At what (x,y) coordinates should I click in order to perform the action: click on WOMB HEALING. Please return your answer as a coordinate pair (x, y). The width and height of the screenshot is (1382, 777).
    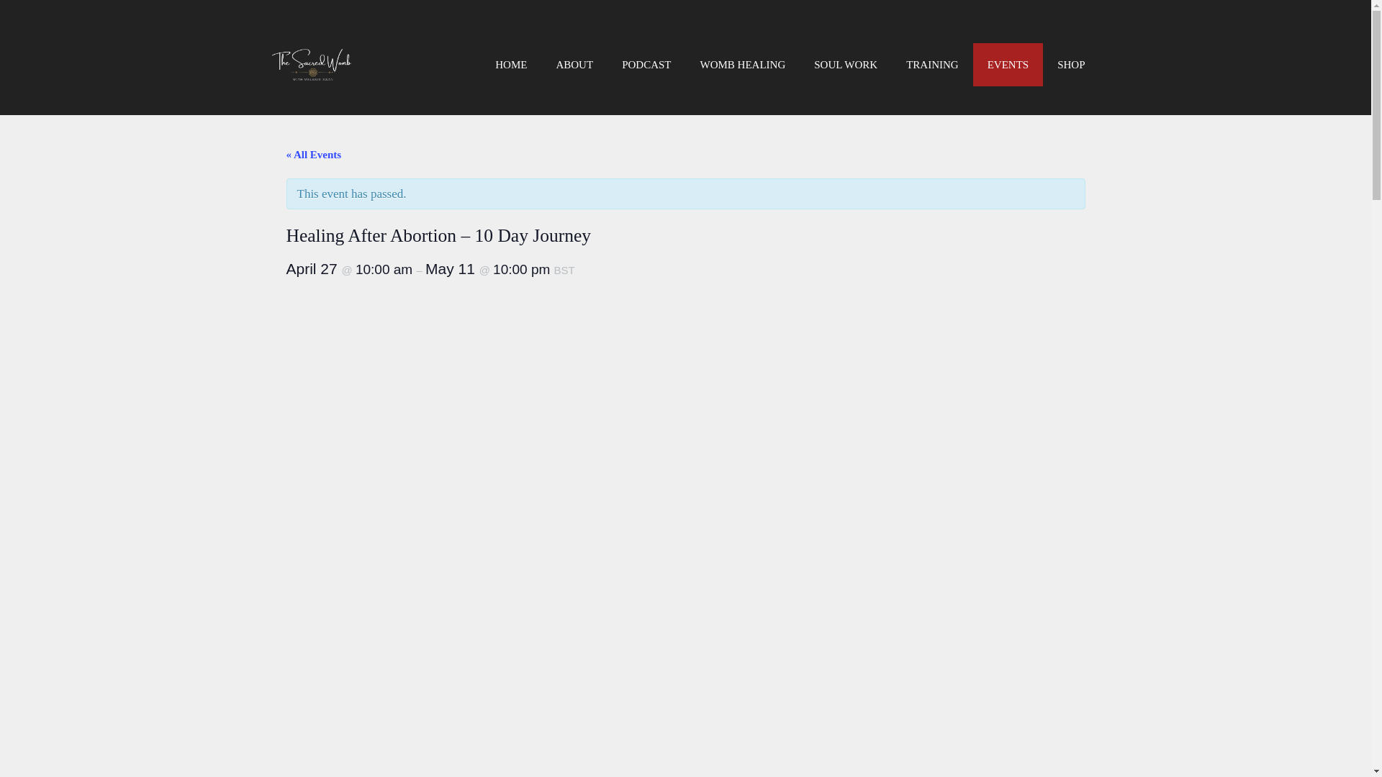
    Looking at the image, I should click on (743, 65).